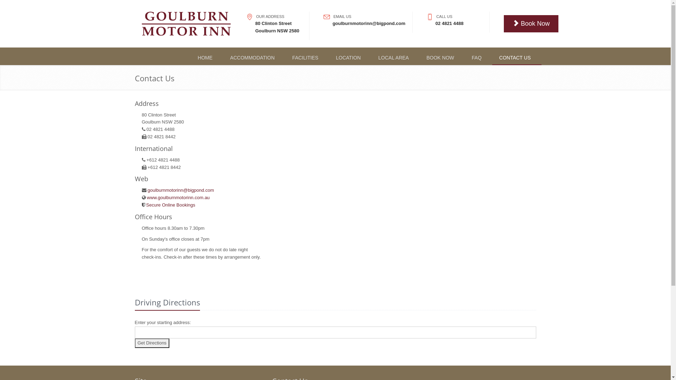 Image resolution: width=676 pixels, height=380 pixels. What do you see at coordinates (170, 205) in the screenshot?
I see `Secure Online Bookings` at bounding box center [170, 205].